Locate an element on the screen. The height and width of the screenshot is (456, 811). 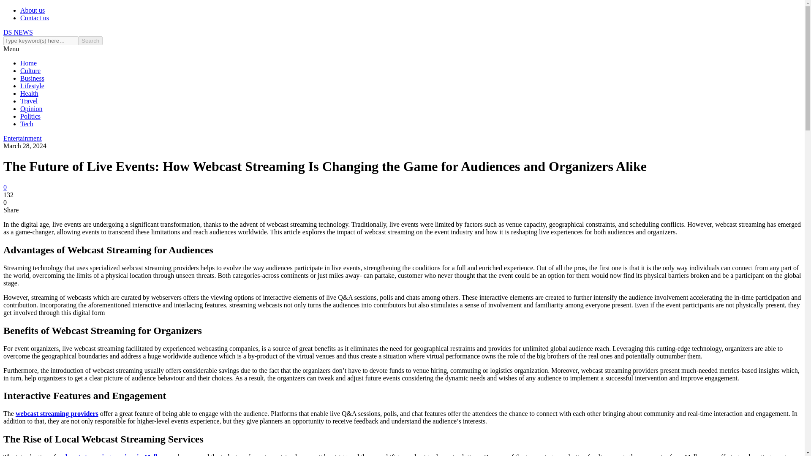
Search is located at coordinates (90, 41).